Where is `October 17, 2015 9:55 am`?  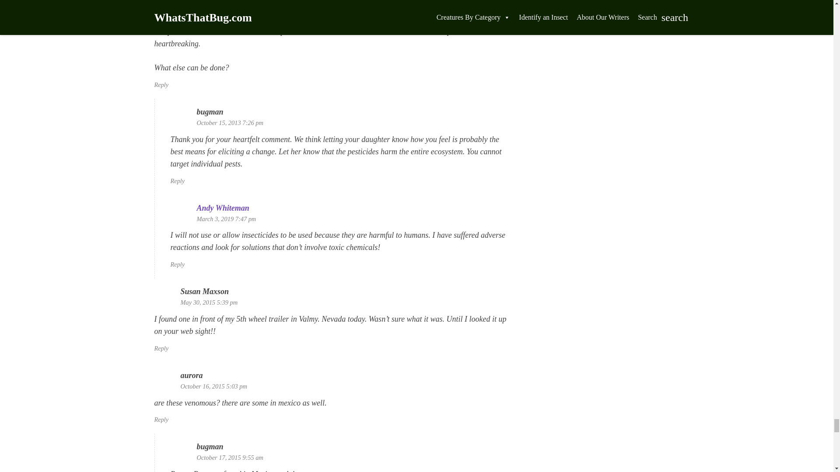 October 17, 2015 9:55 am is located at coordinates (230, 457).